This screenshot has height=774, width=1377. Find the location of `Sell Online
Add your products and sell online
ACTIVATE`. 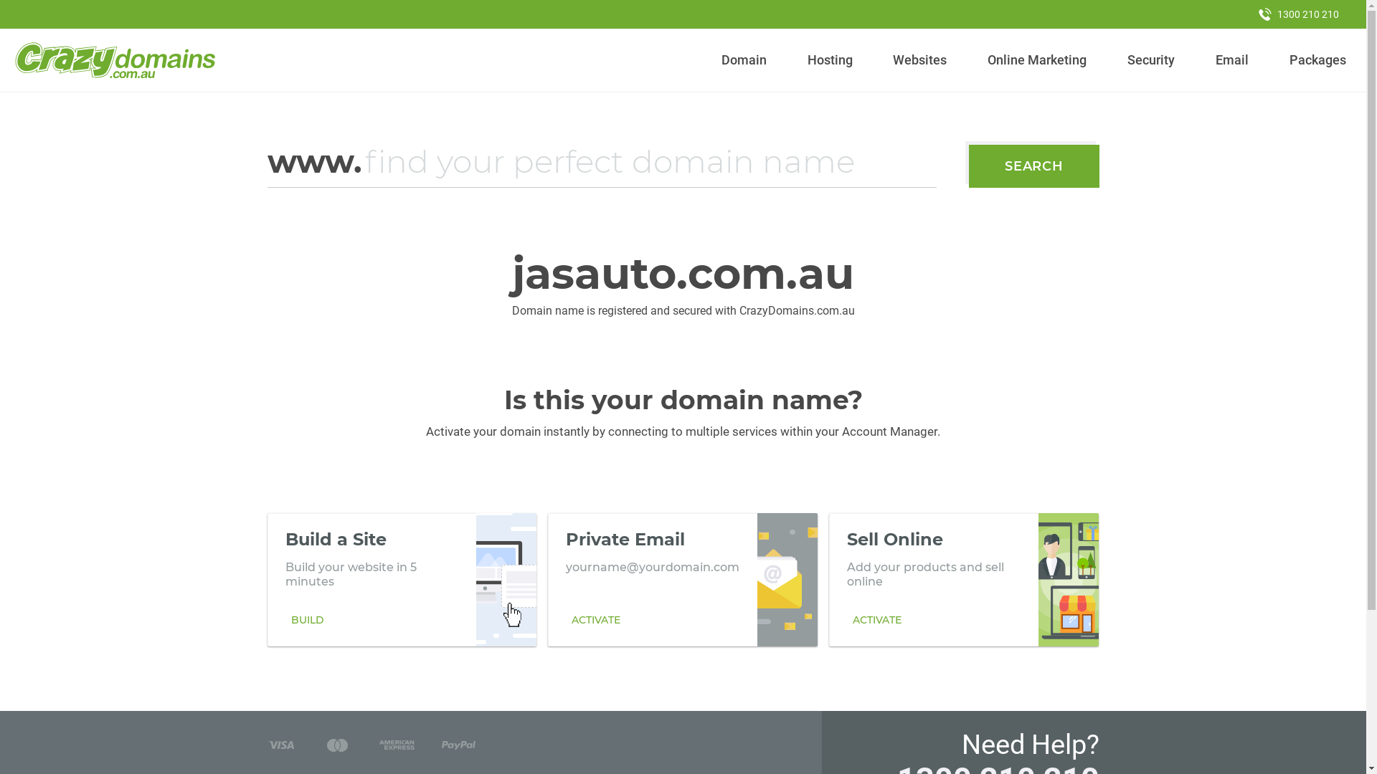

Sell Online
Add your products and sell online
ACTIVATE is located at coordinates (964, 580).